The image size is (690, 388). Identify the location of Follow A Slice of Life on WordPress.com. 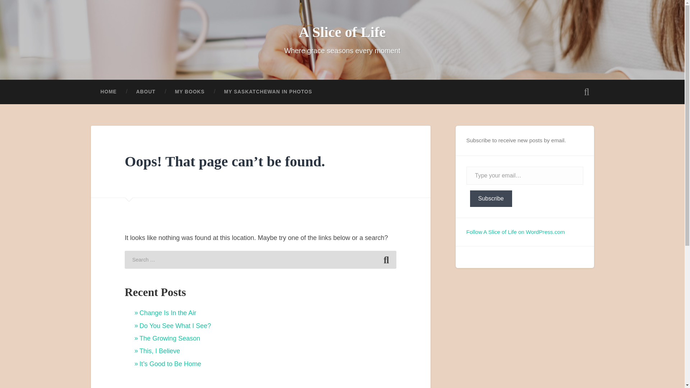
(515, 231).